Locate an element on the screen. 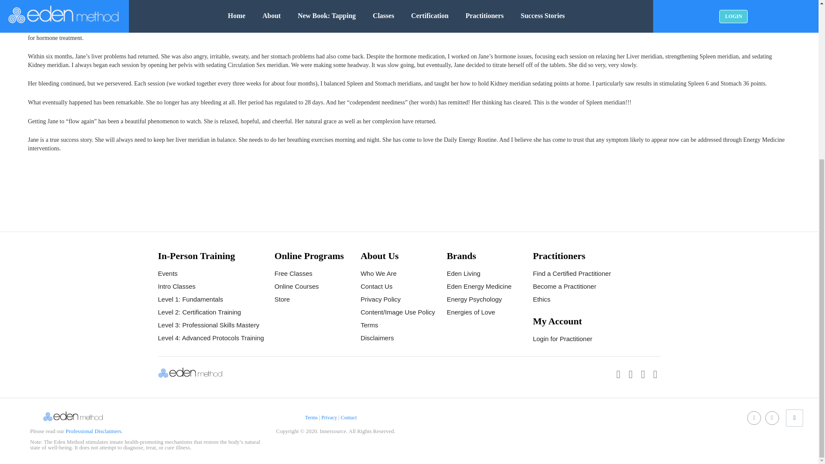 This screenshot has height=464, width=825. Eden Living is located at coordinates (463, 273).